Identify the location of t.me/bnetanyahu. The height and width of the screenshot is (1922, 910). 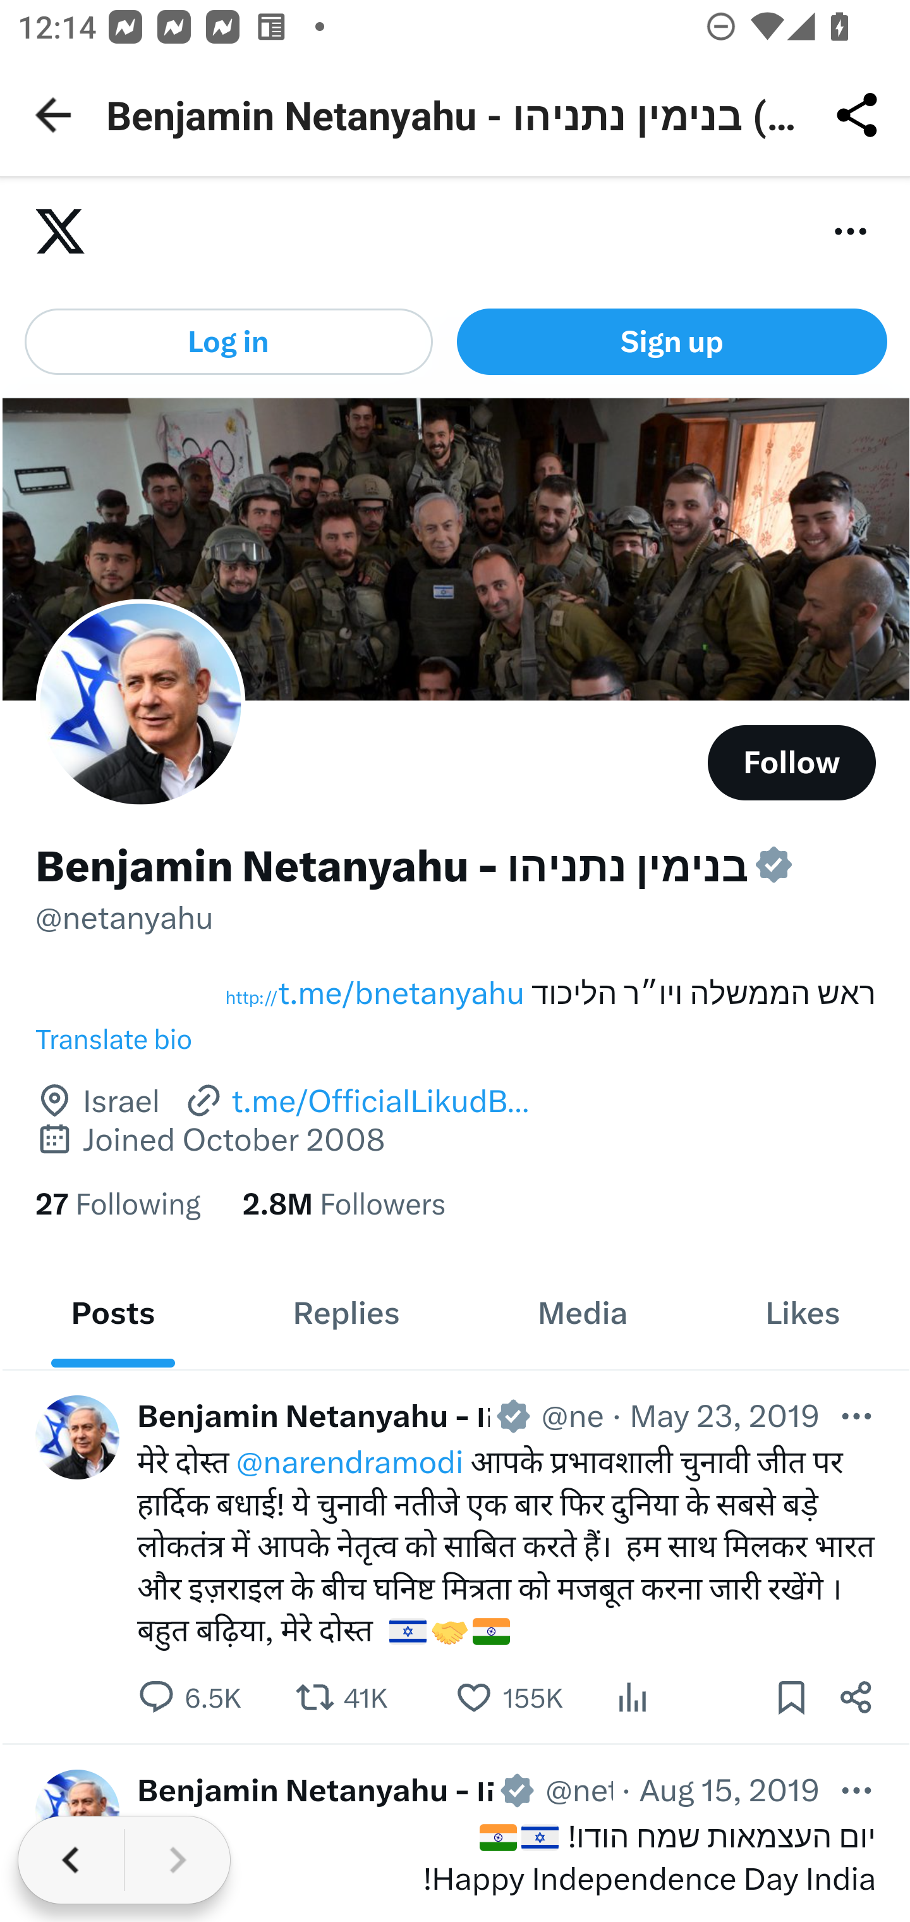
(374, 994).